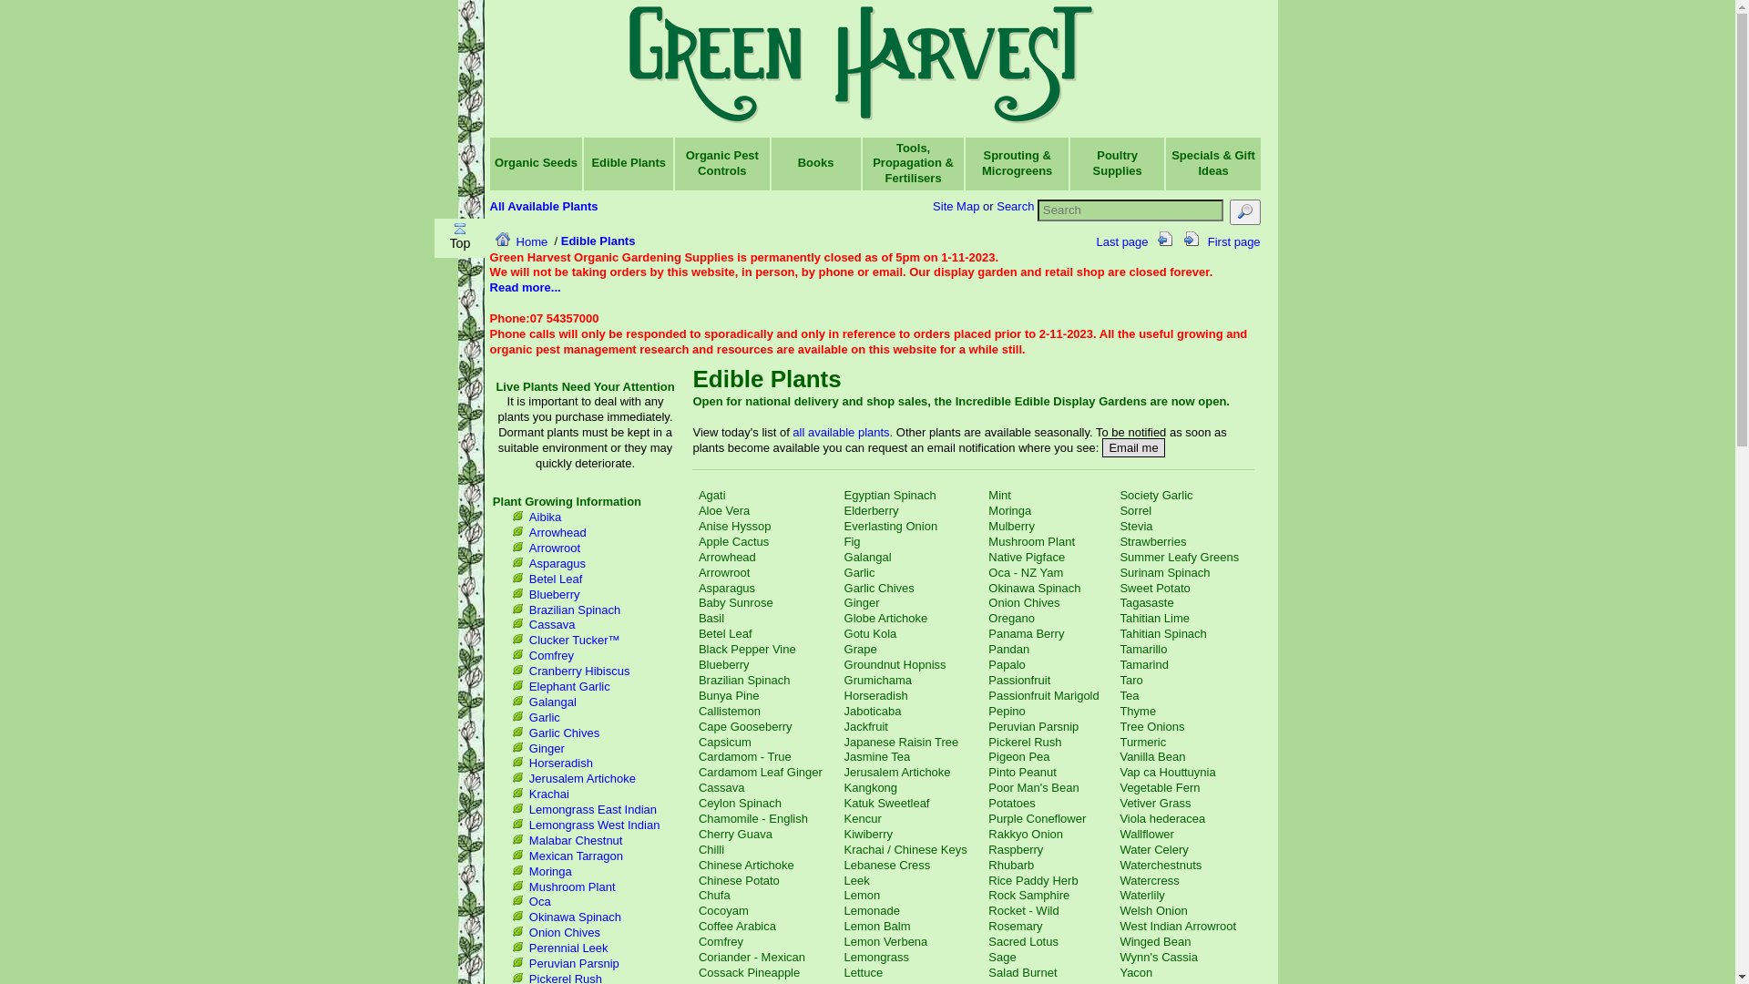 This screenshot has width=1749, height=984. What do you see at coordinates (727, 589) in the screenshot?
I see `Asparagus` at bounding box center [727, 589].